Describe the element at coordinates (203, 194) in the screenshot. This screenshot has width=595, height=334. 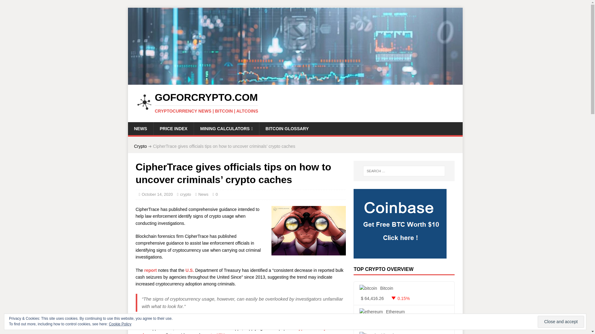
I see `News` at that location.